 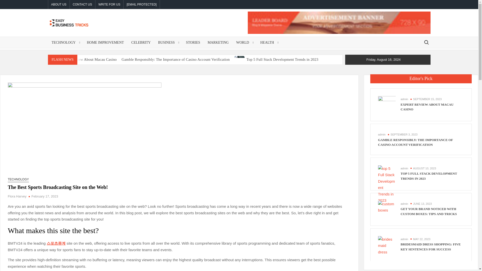 What do you see at coordinates (240, 59) in the screenshot?
I see `Top 5 Full Stack Development Trends in 2023` at bounding box center [240, 59].